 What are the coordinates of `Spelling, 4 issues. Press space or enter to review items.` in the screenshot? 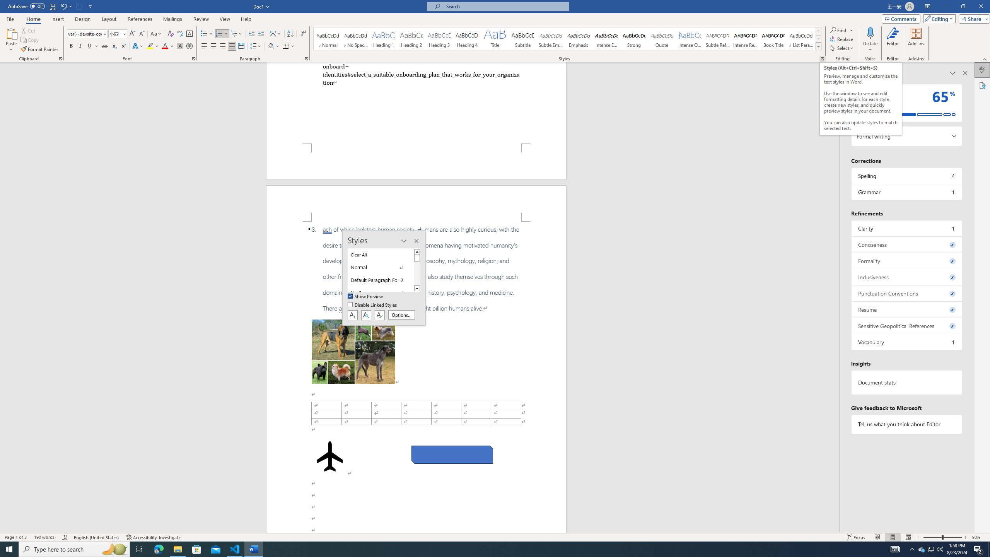 It's located at (906, 176).